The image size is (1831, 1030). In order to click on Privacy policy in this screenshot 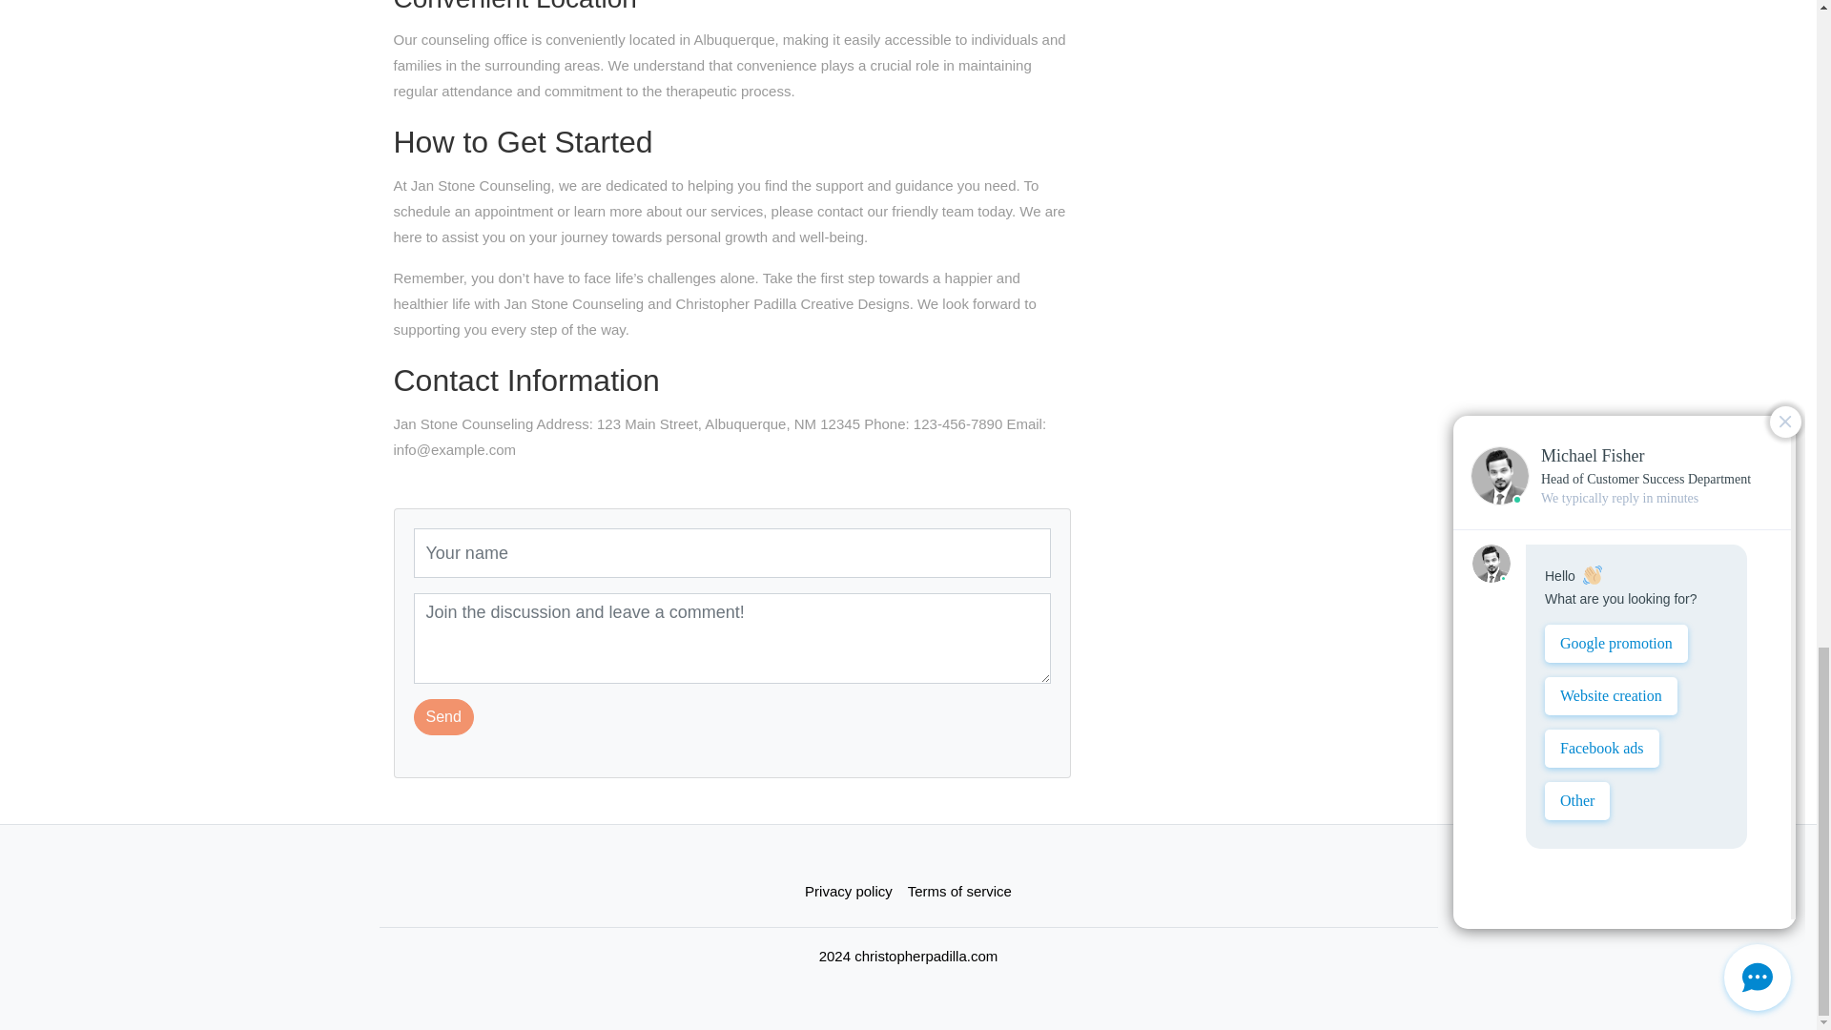, I will do `click(849, 891)`.